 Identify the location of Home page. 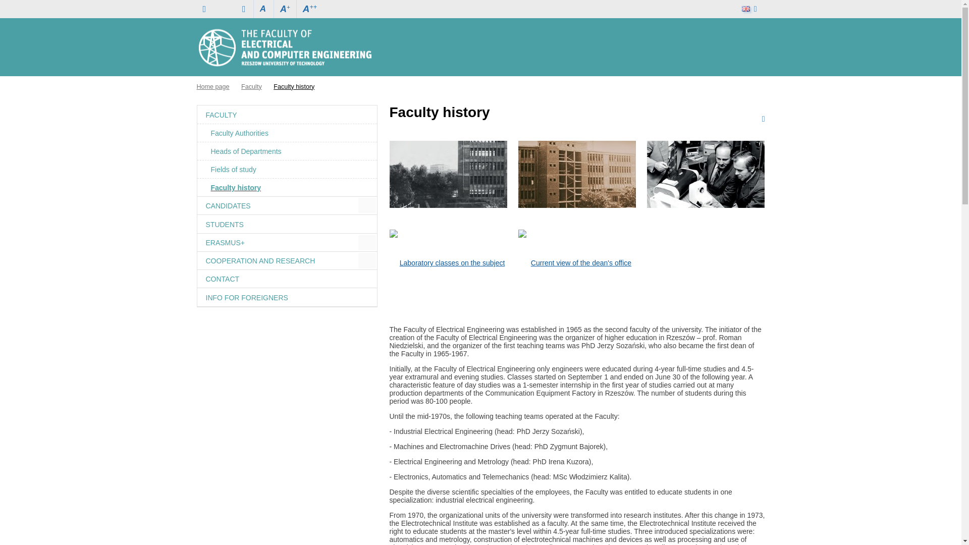
(213, 87).